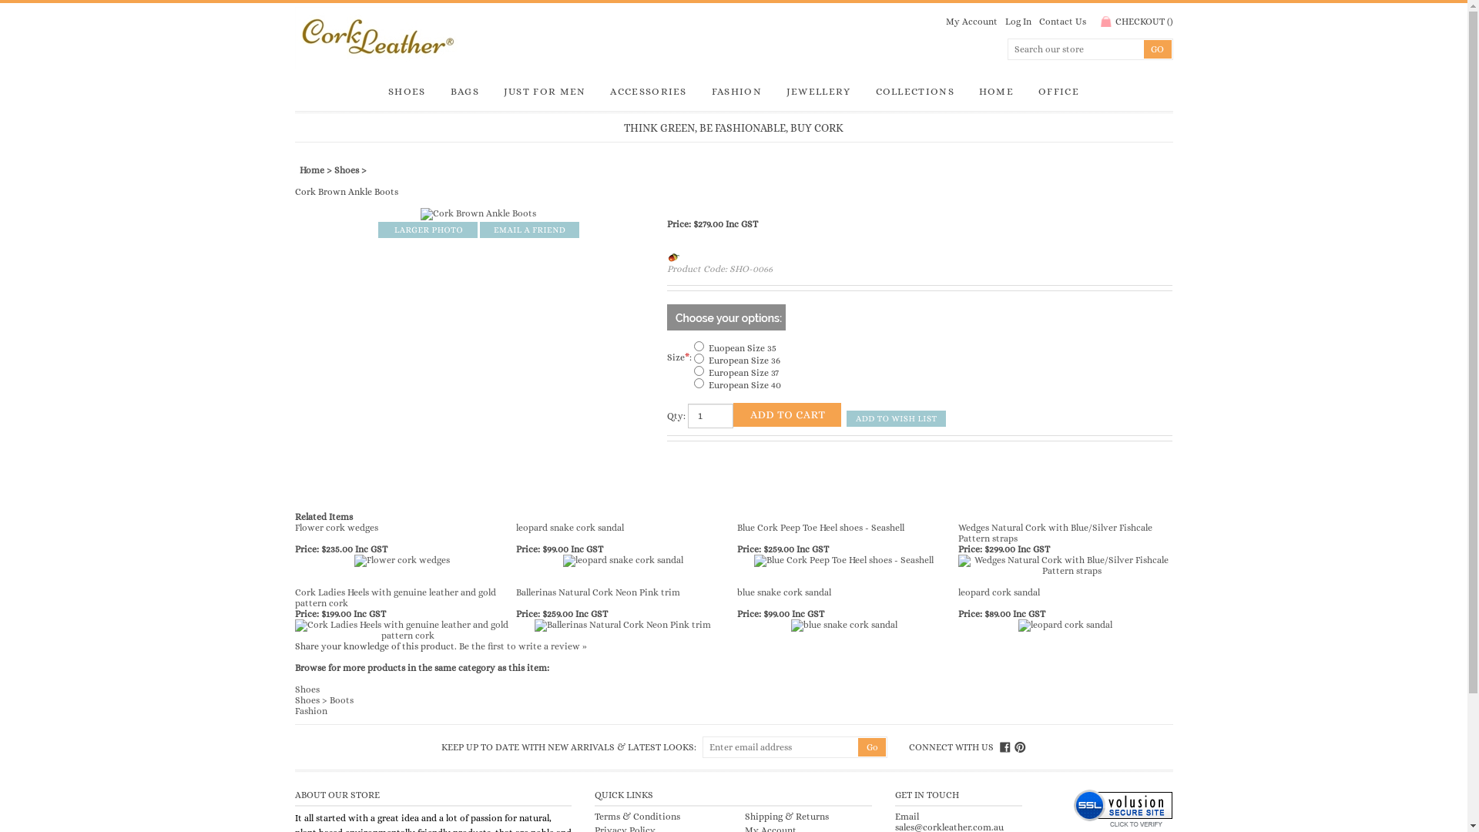 This screenshot has width=1479, height=832. Describe the element at coordinates (514, 38) in the screenshot. I see `Cork Leather` at that location.